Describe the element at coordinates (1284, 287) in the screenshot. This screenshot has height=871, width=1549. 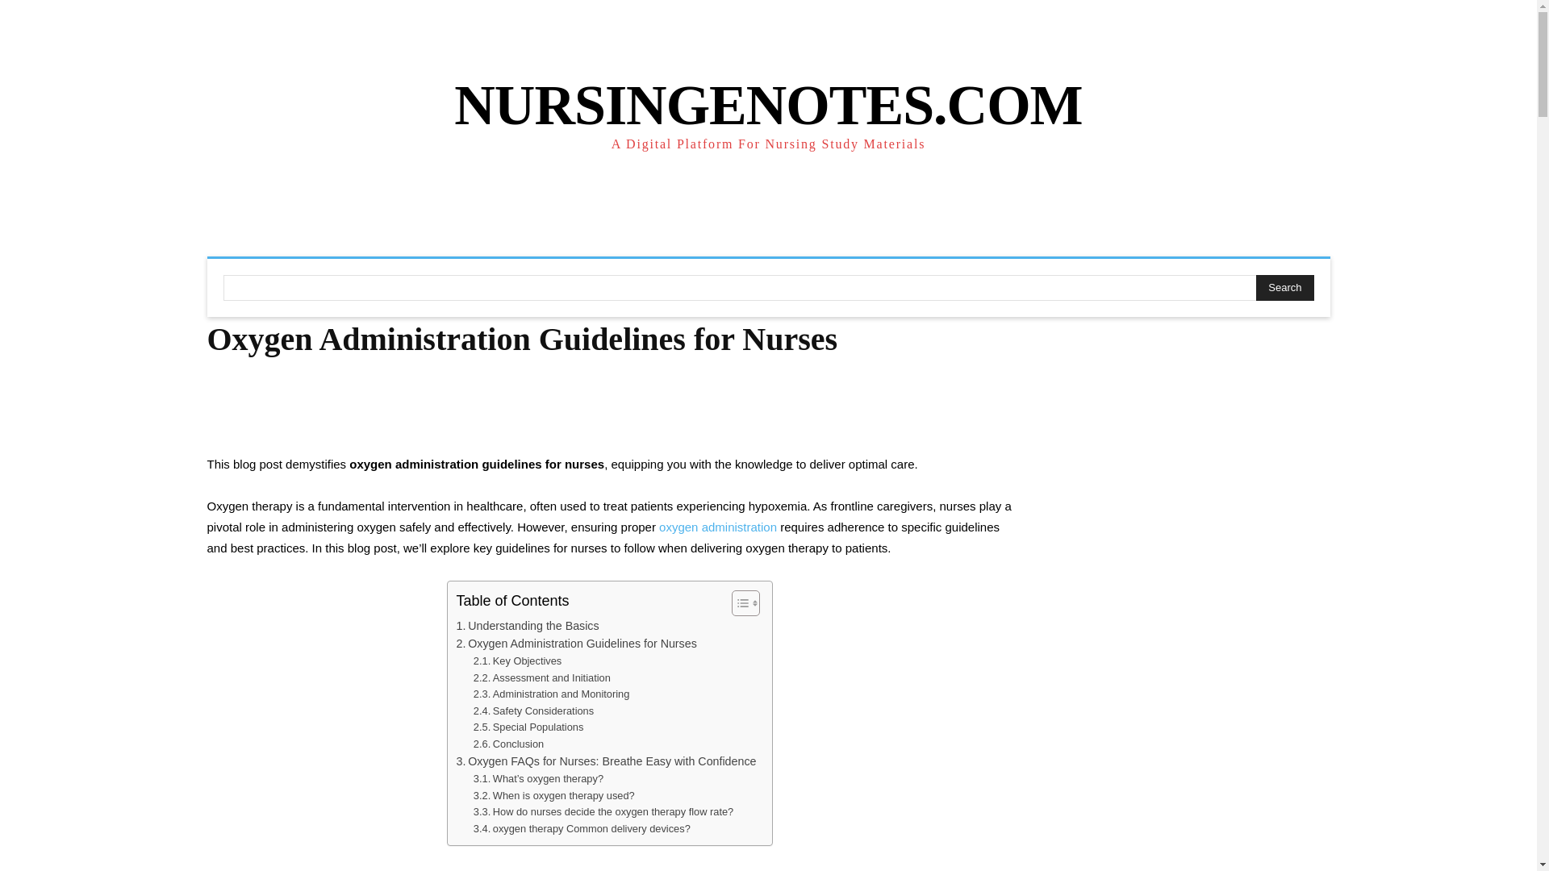
I see `Search` at that location.